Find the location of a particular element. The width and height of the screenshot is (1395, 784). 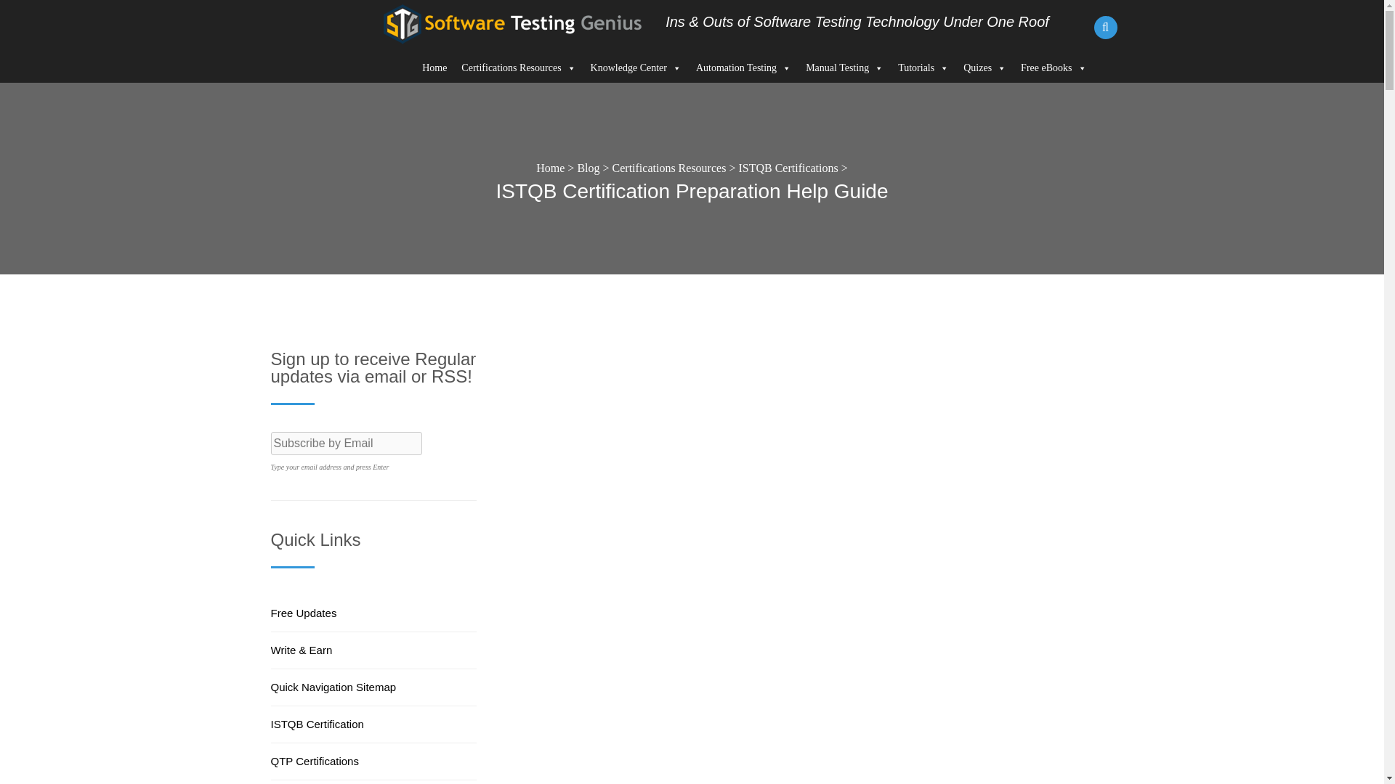

Certifications Resources is located at coordinates (519, 68).